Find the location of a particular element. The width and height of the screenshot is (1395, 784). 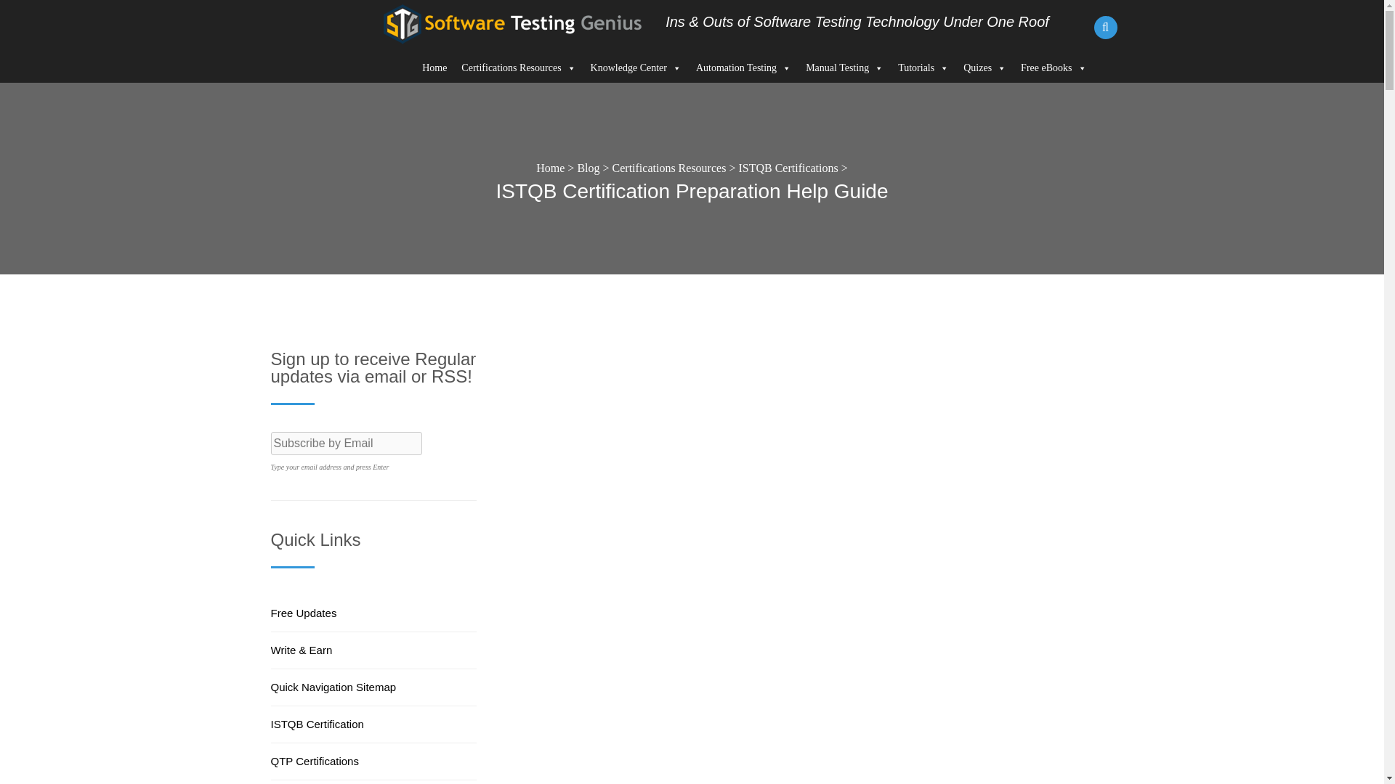

Certifications Resources is located at coordinates (519, 68).